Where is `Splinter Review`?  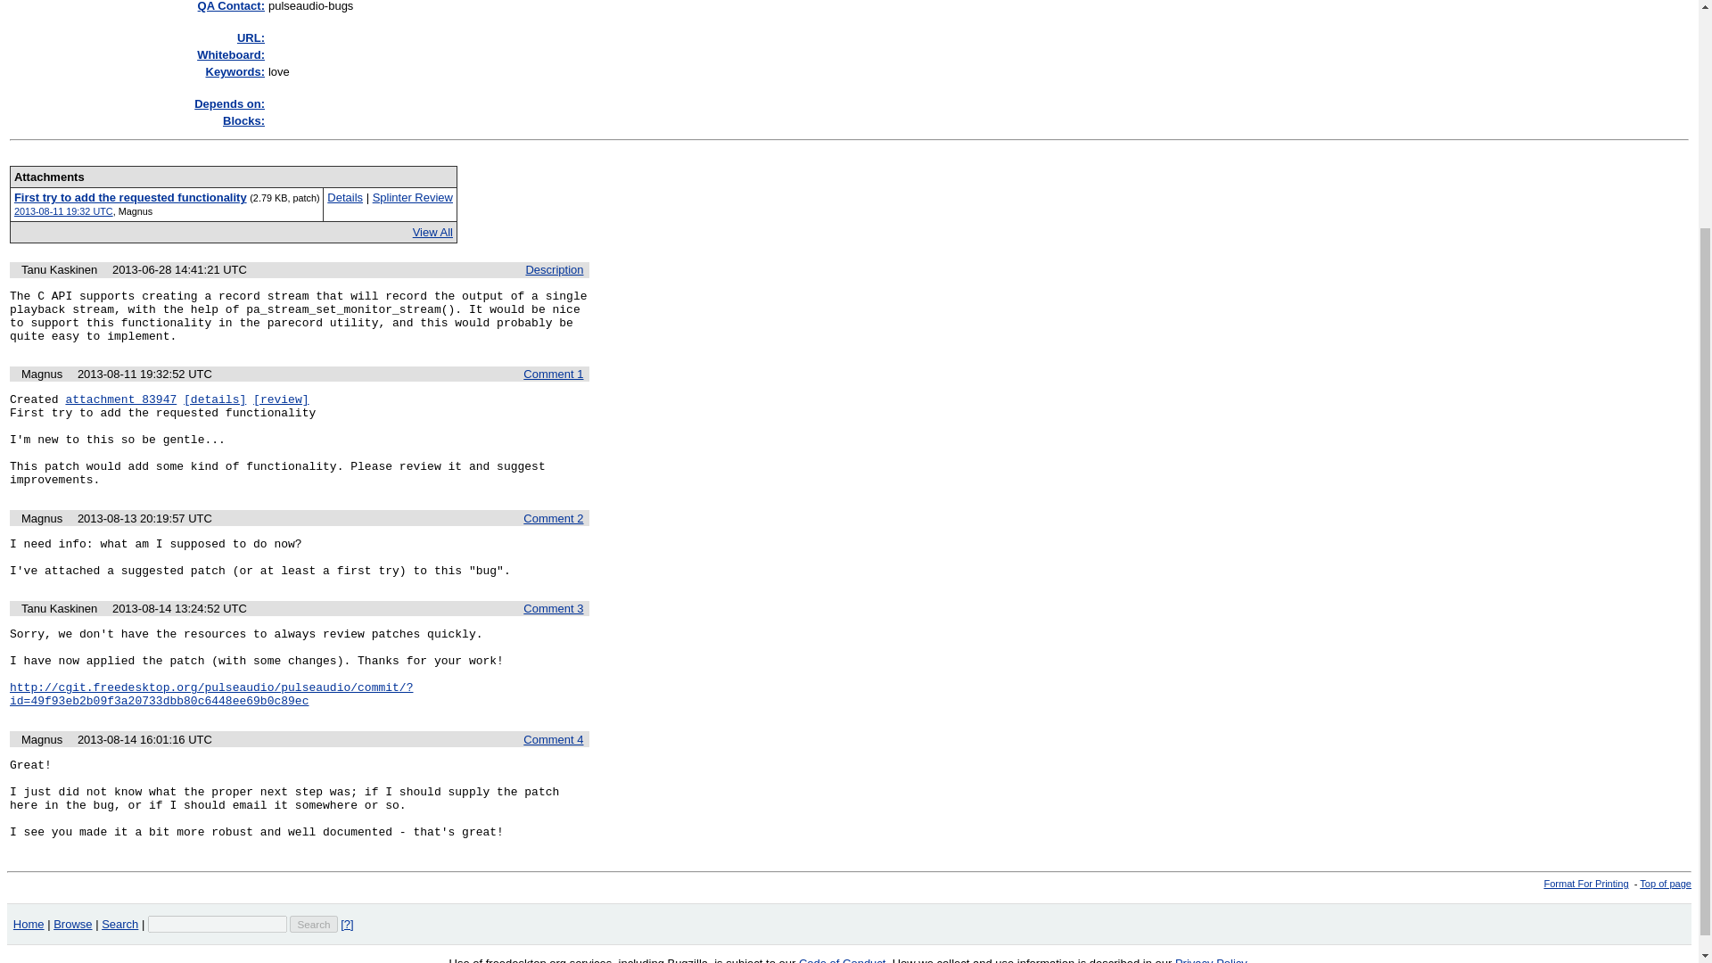 Splinter Review is located at coordinates (413, 196).